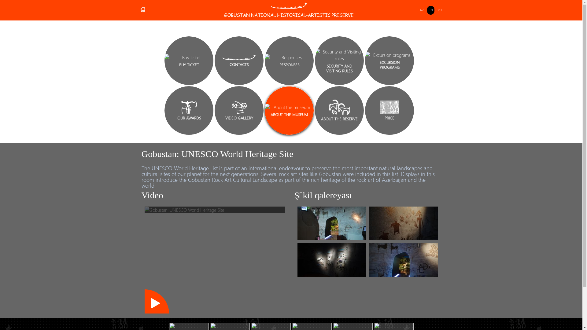 The image size is (587, 330). Describe the element at coordinates (339, 61) in the screenshot. I see `SECURITY AND VISITING RULES` at that location.